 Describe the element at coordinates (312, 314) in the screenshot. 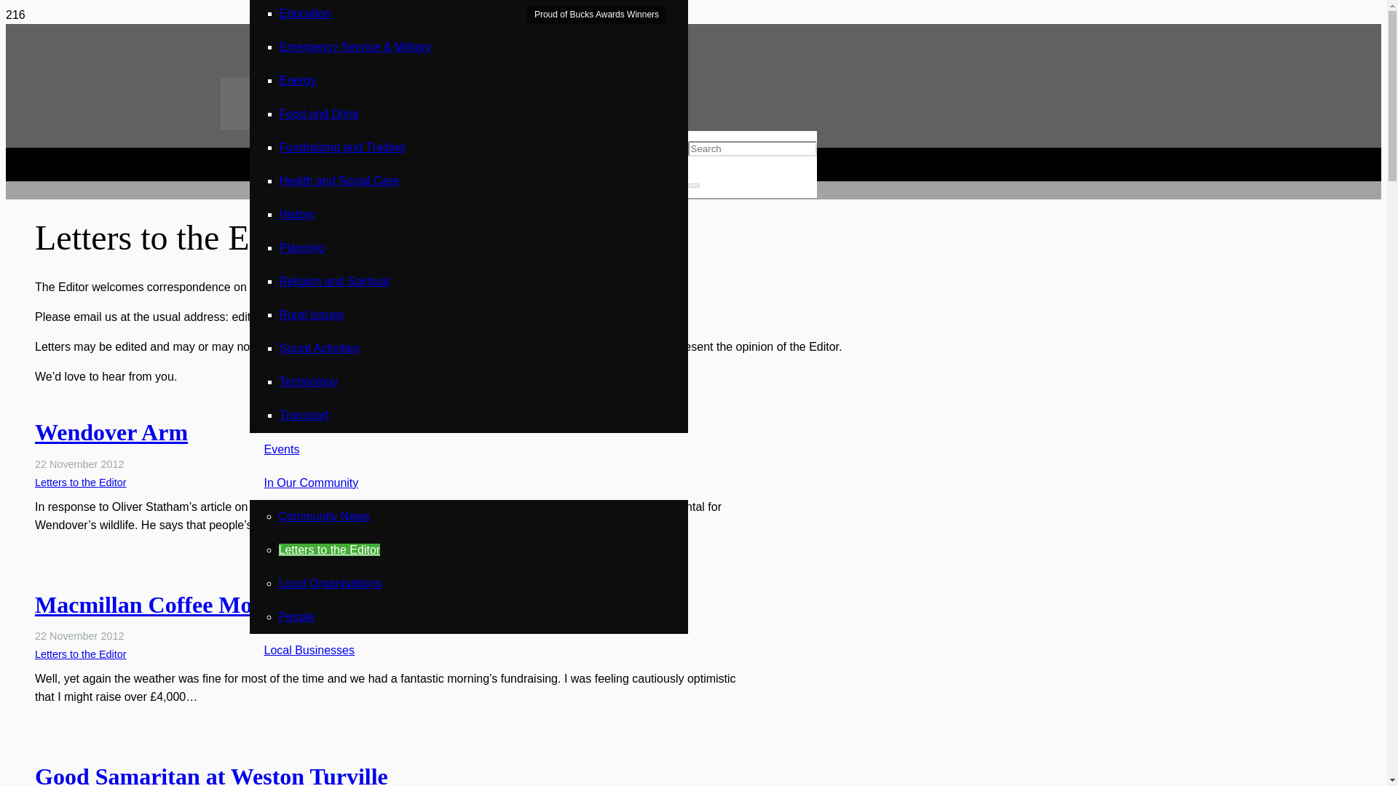

I see `Rural Issues` at that location.